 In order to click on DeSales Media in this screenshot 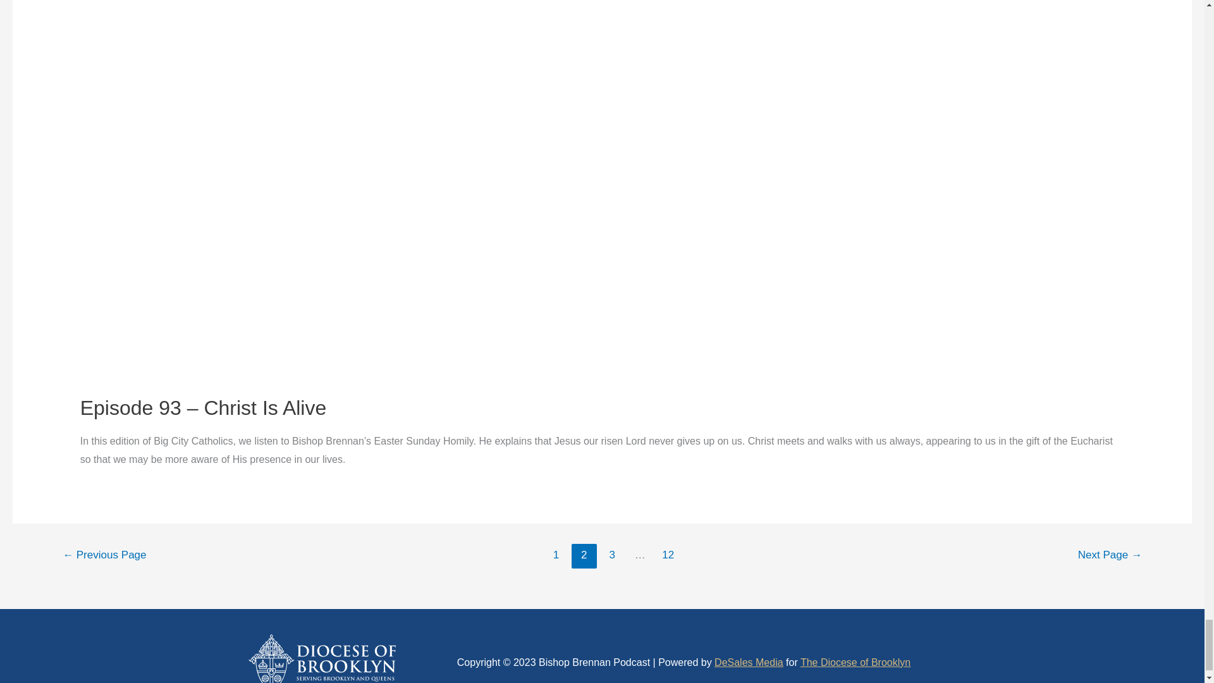, I will do `click(749, 662)`.